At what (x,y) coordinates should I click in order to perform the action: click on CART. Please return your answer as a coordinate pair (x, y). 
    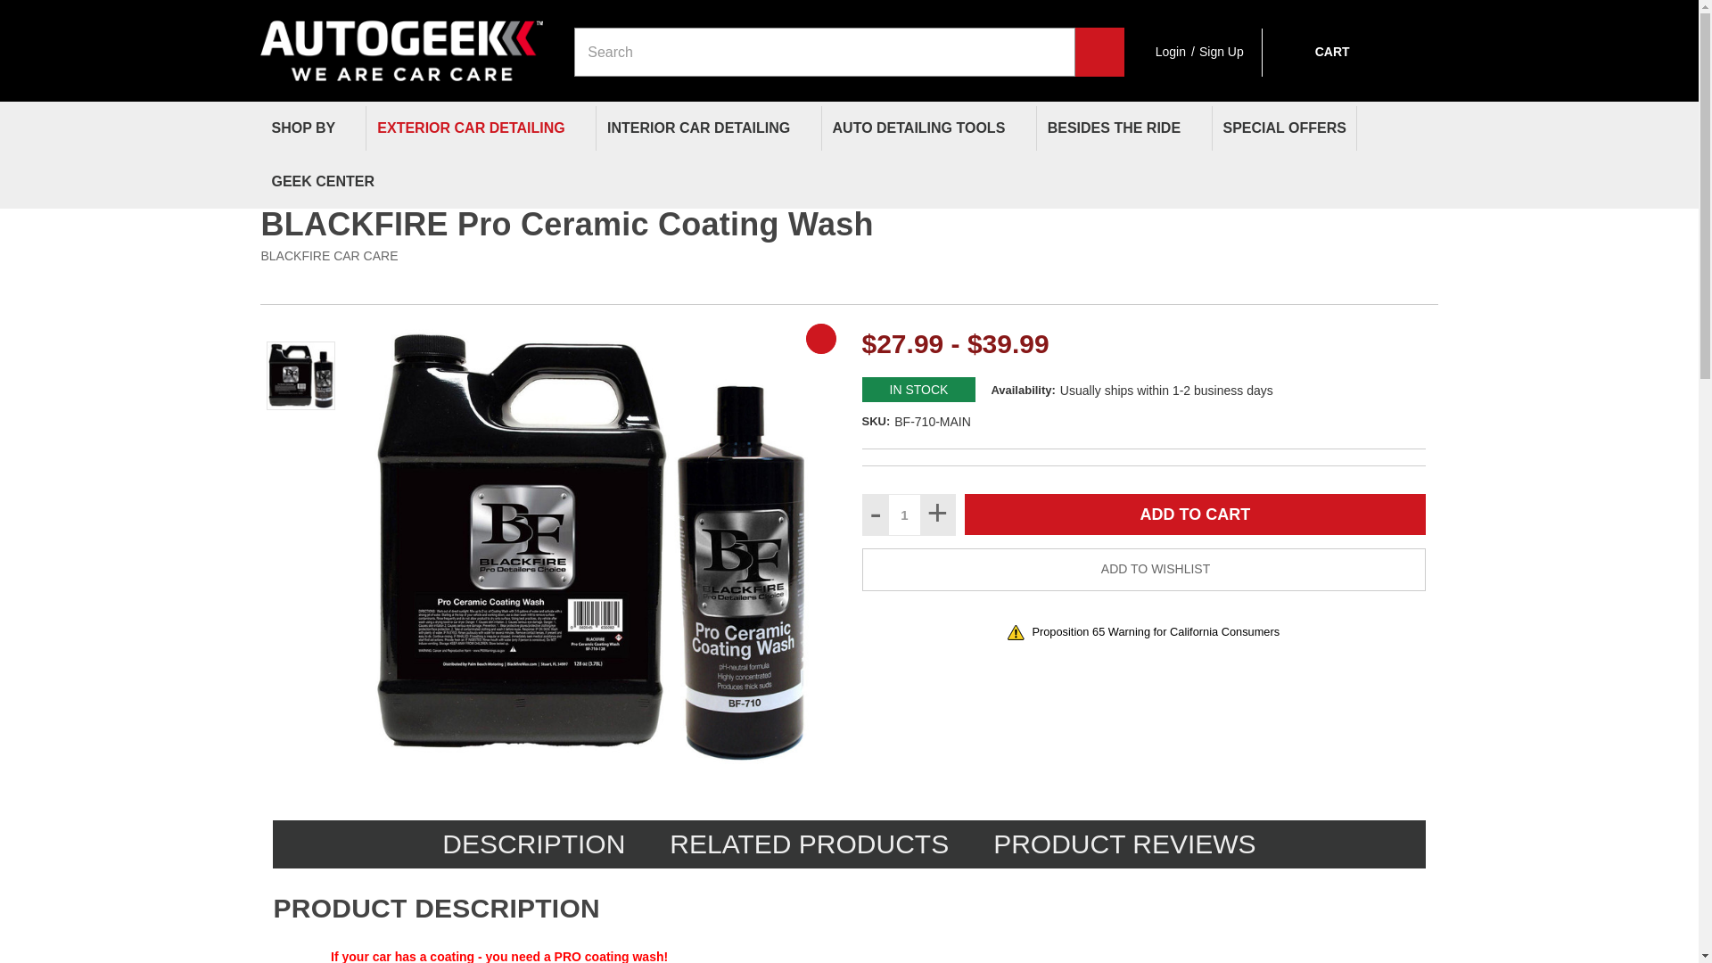
    Looking at the image, I should click on (1314, 52).